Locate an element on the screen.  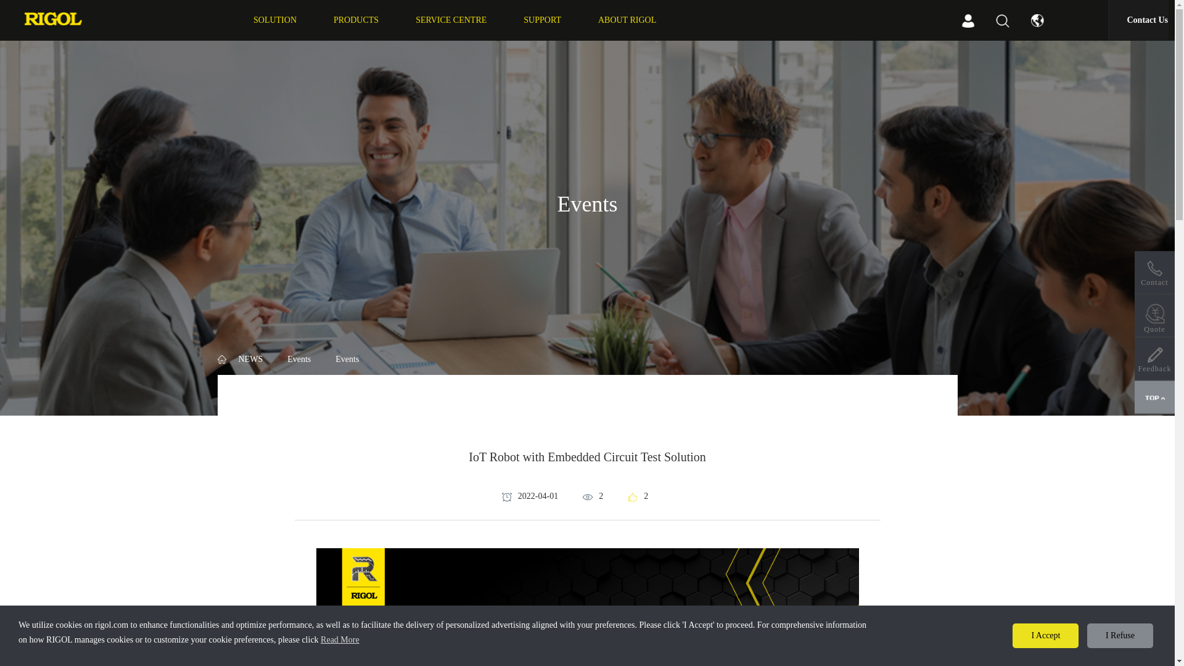
PRODUCTS is located at coordinates (356, 20).